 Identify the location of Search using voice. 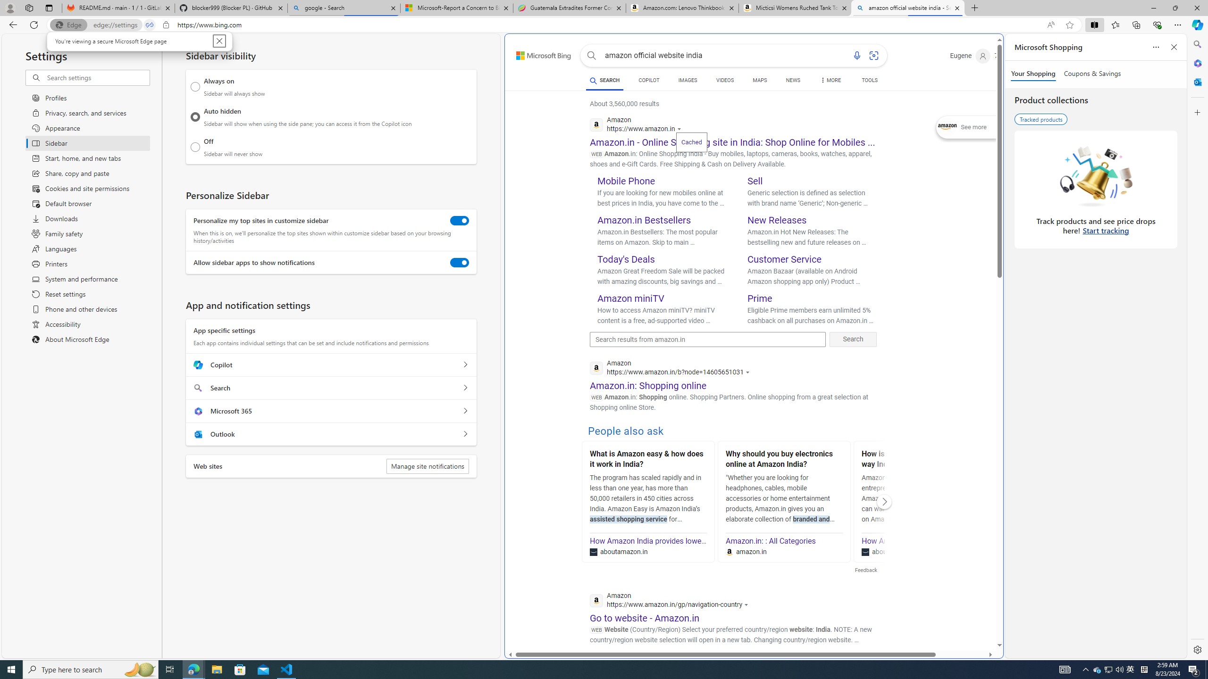
(856, 56).